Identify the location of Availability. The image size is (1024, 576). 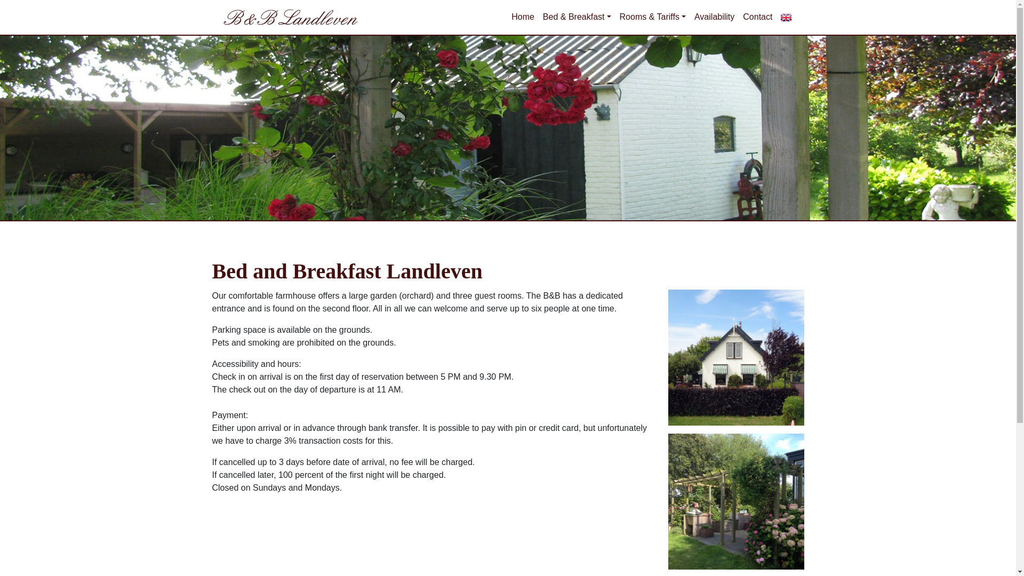
(714, 17).